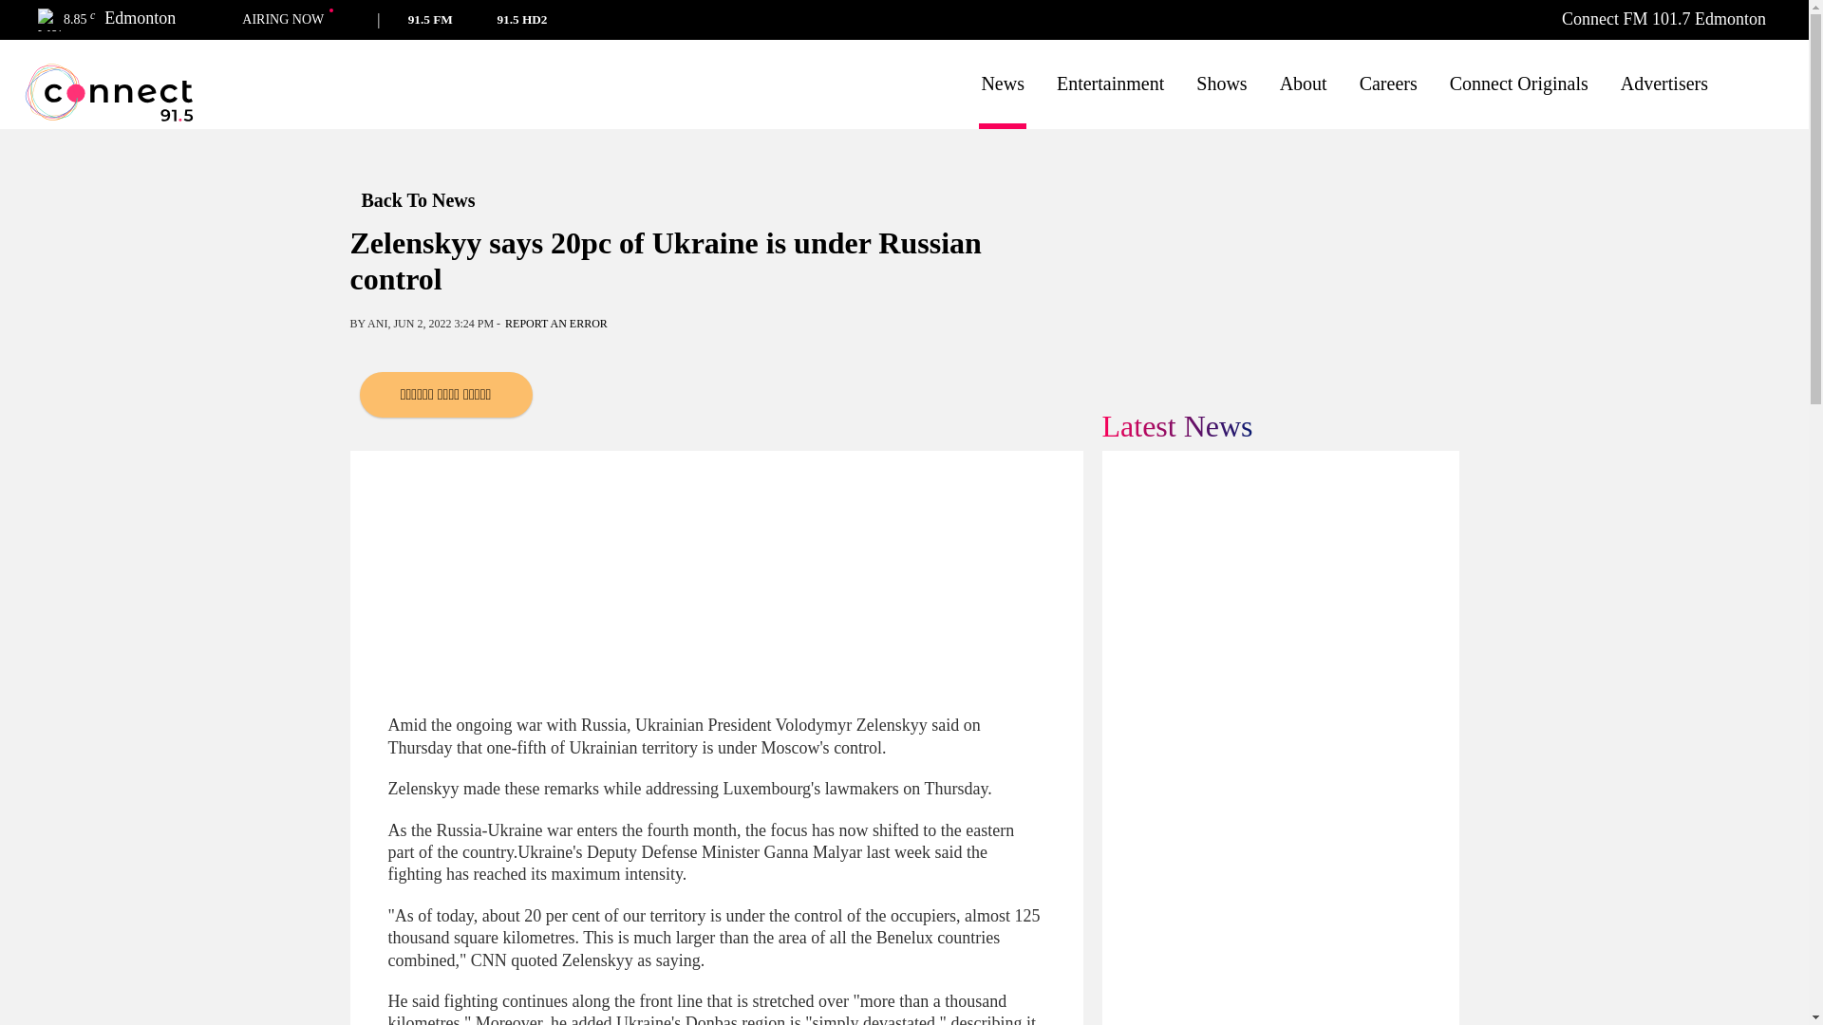 This screenshot has width=1823, height=1025. What do you see at coordinates (437, 199) in the screenshot?
I see `Back To News` at bounding box center [437, 199].